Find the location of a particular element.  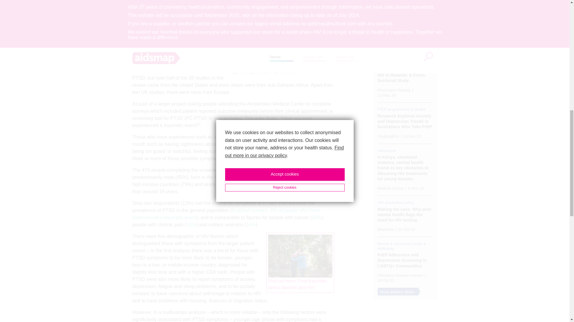

More news from Netherlands is located at coordinates (301, 171).